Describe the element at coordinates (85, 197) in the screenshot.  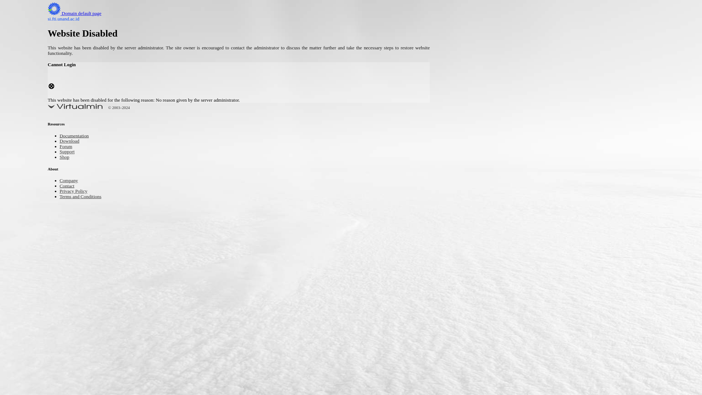
I see `Terms and Conditions` at that location.